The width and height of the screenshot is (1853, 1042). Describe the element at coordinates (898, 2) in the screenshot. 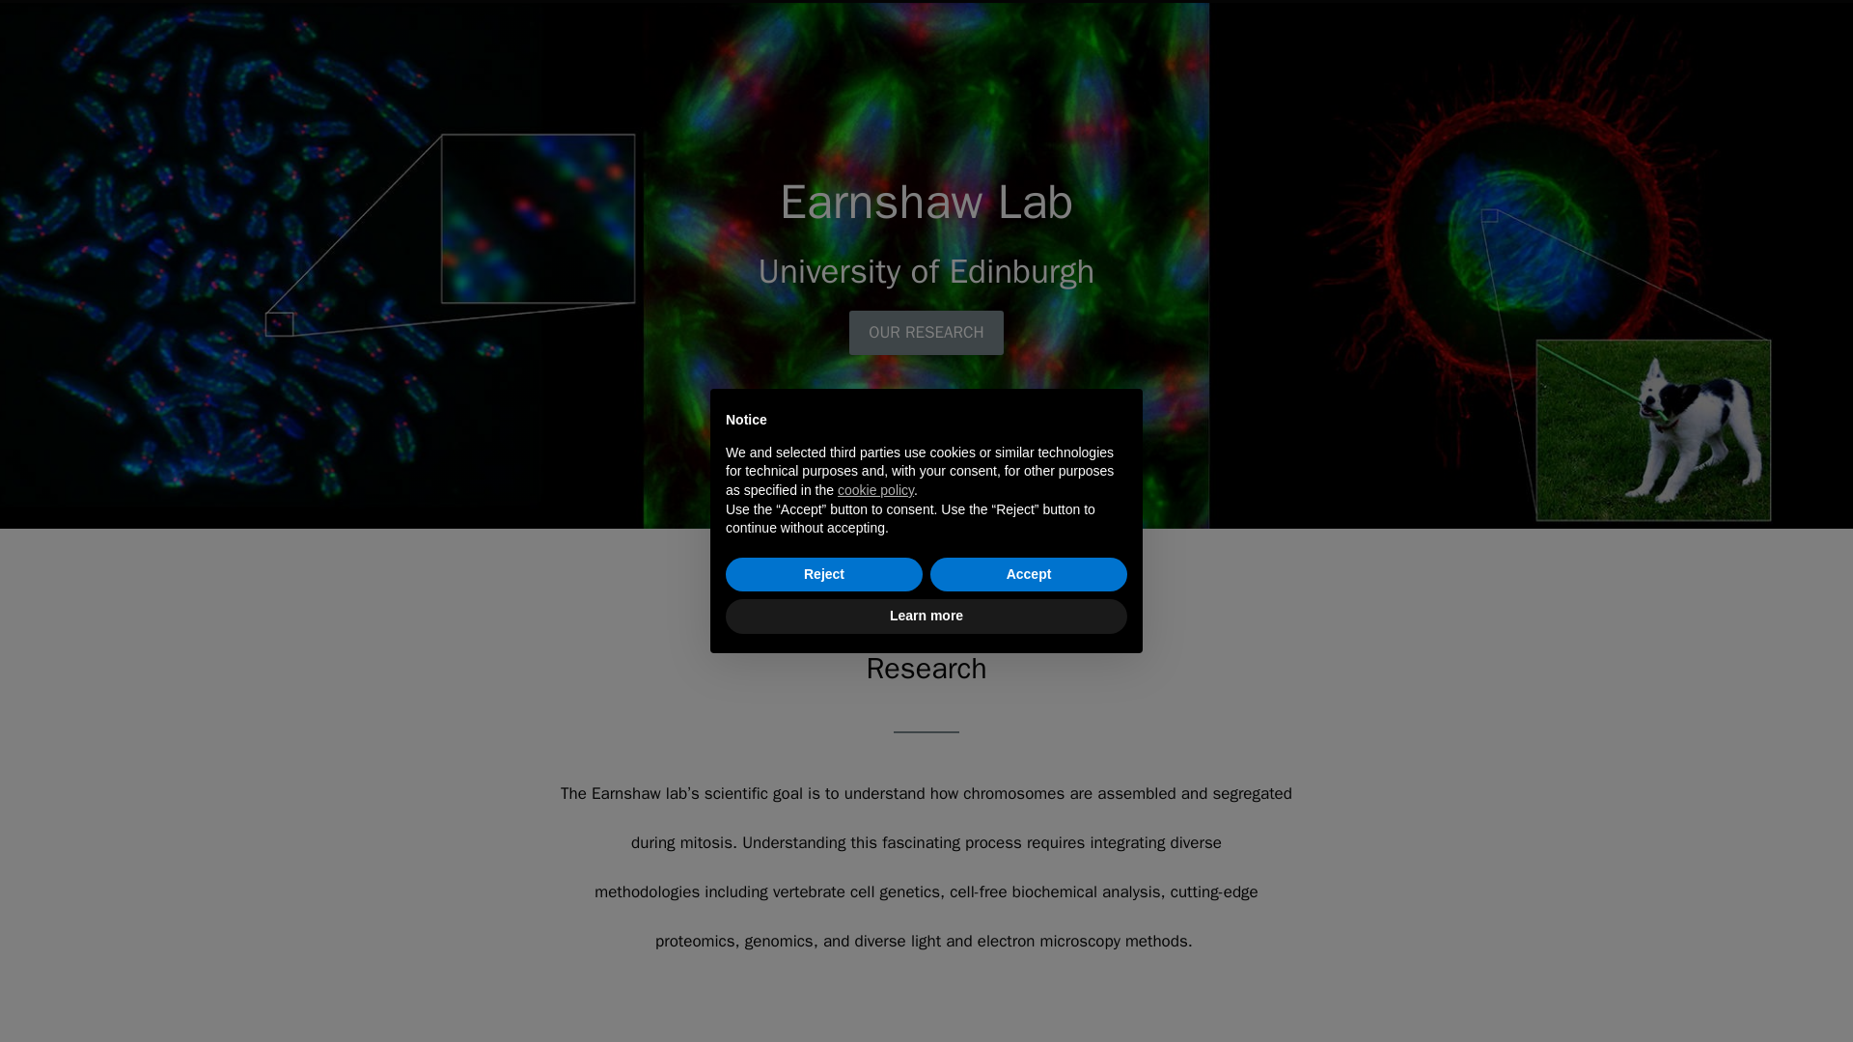

I see `Publications` at that location.